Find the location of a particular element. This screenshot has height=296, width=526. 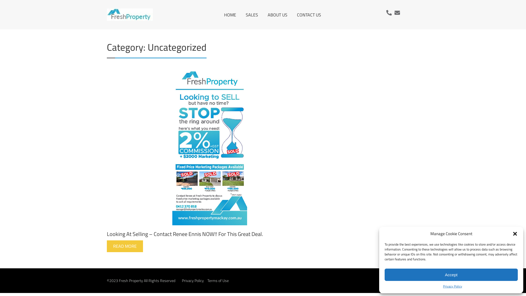

SALES is located at coordinates (251, 15).